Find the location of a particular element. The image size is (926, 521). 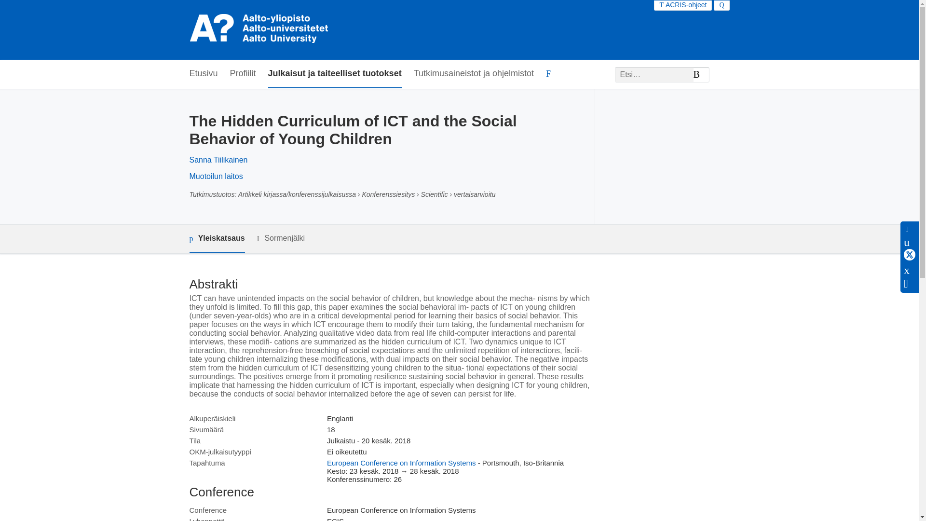

ACRIS-ohjeet is located at coordinates (683, 5).